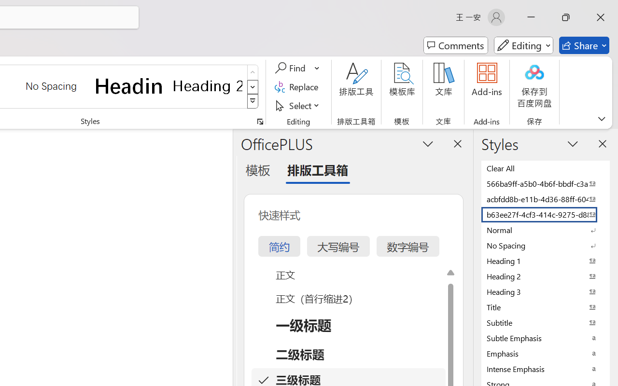  What do you see at coordinates (546, 322) in the screenshot?
I see `Subtitle` at bounding box center [546, 322].